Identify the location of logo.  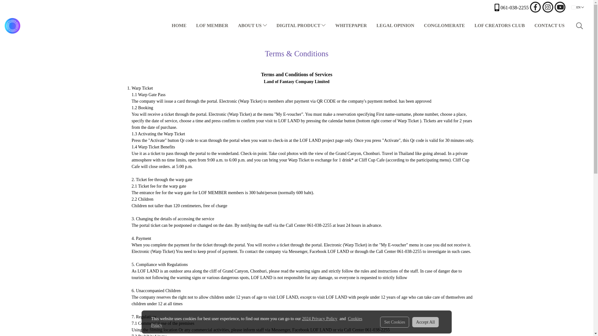
(12, 26).